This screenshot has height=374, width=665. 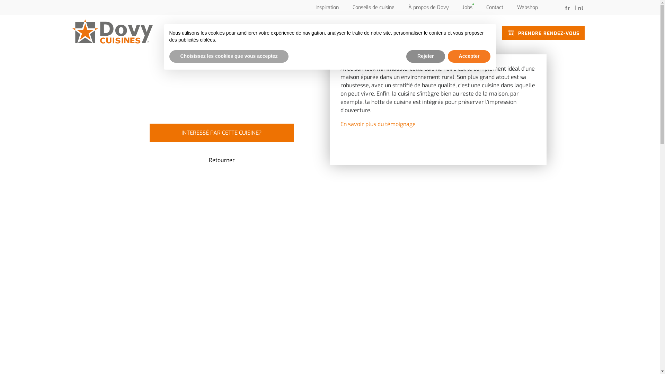 What do you see at coordinates (470, 33) in the screenshot?
I see `NOS MAGASINS` at bounding box center [470, 33].